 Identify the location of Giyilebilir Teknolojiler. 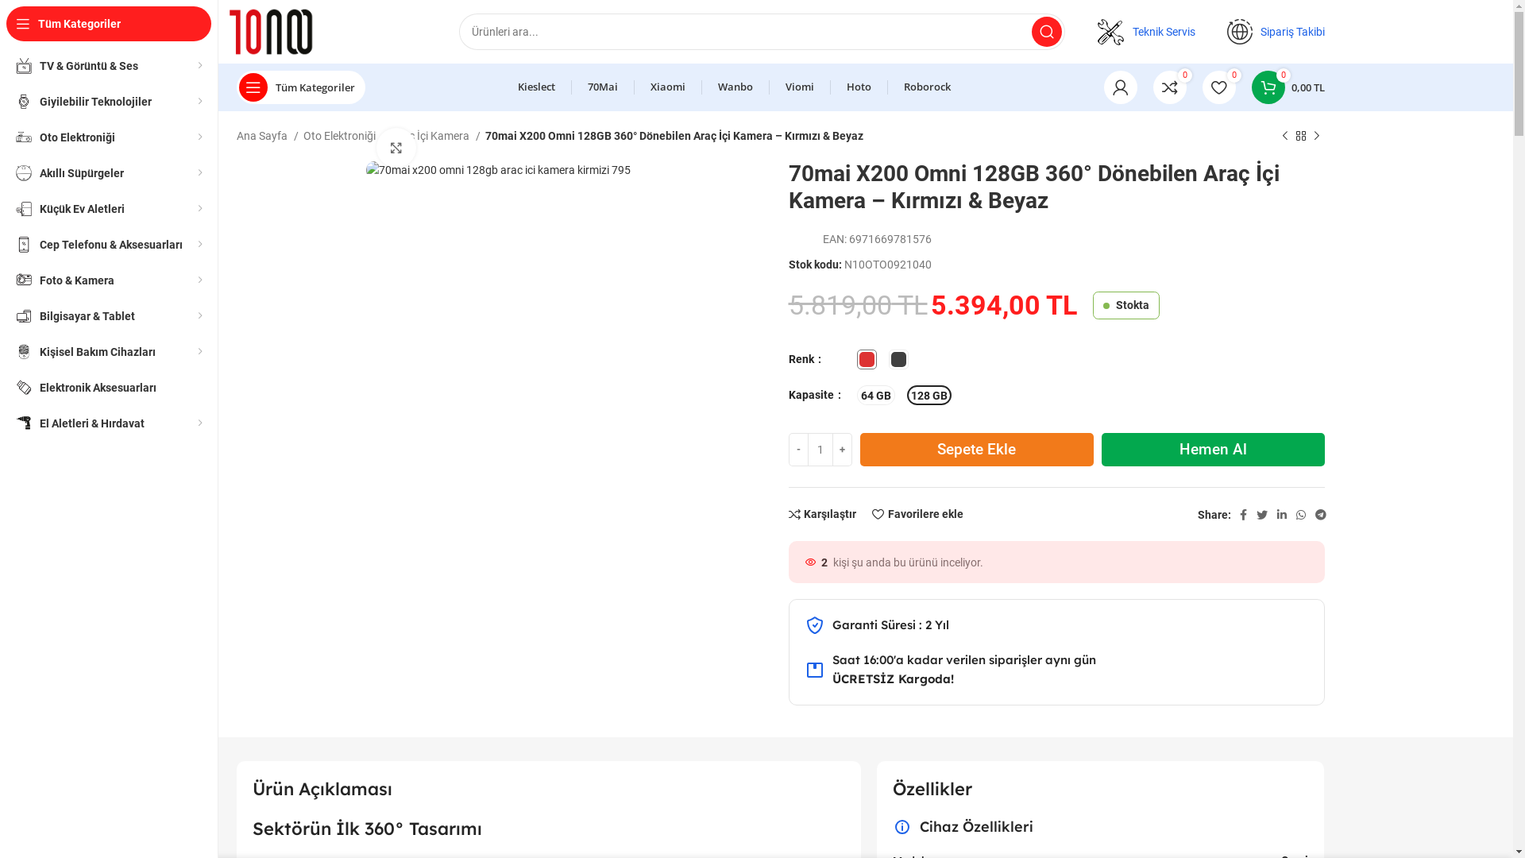
(109, 102).